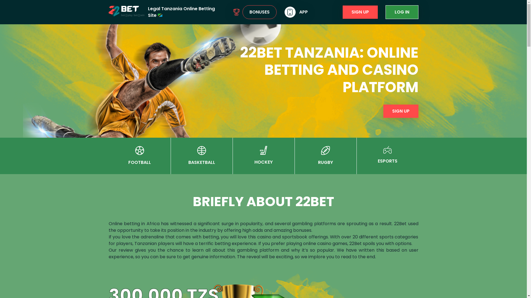  What do you see at coordinates (264, 162) in the screenshot?
I see `HOCKEY` at bounding box center [264, 162].